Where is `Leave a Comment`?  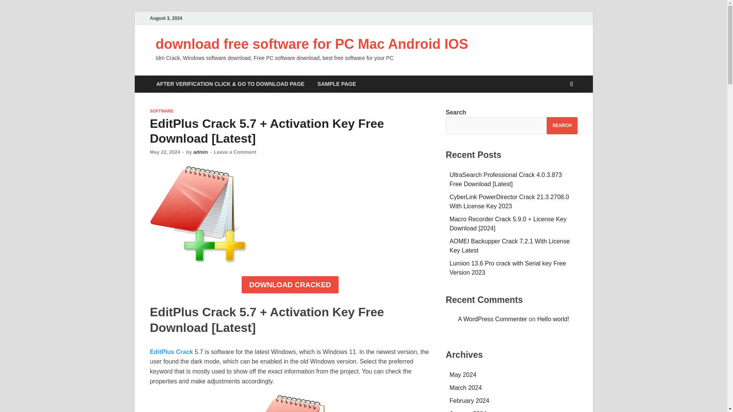 Leave a Comment is located at coordinates (235, 152).